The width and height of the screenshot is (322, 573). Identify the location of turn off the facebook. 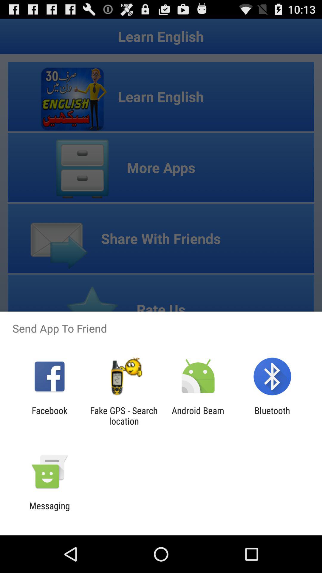
(49, 416).